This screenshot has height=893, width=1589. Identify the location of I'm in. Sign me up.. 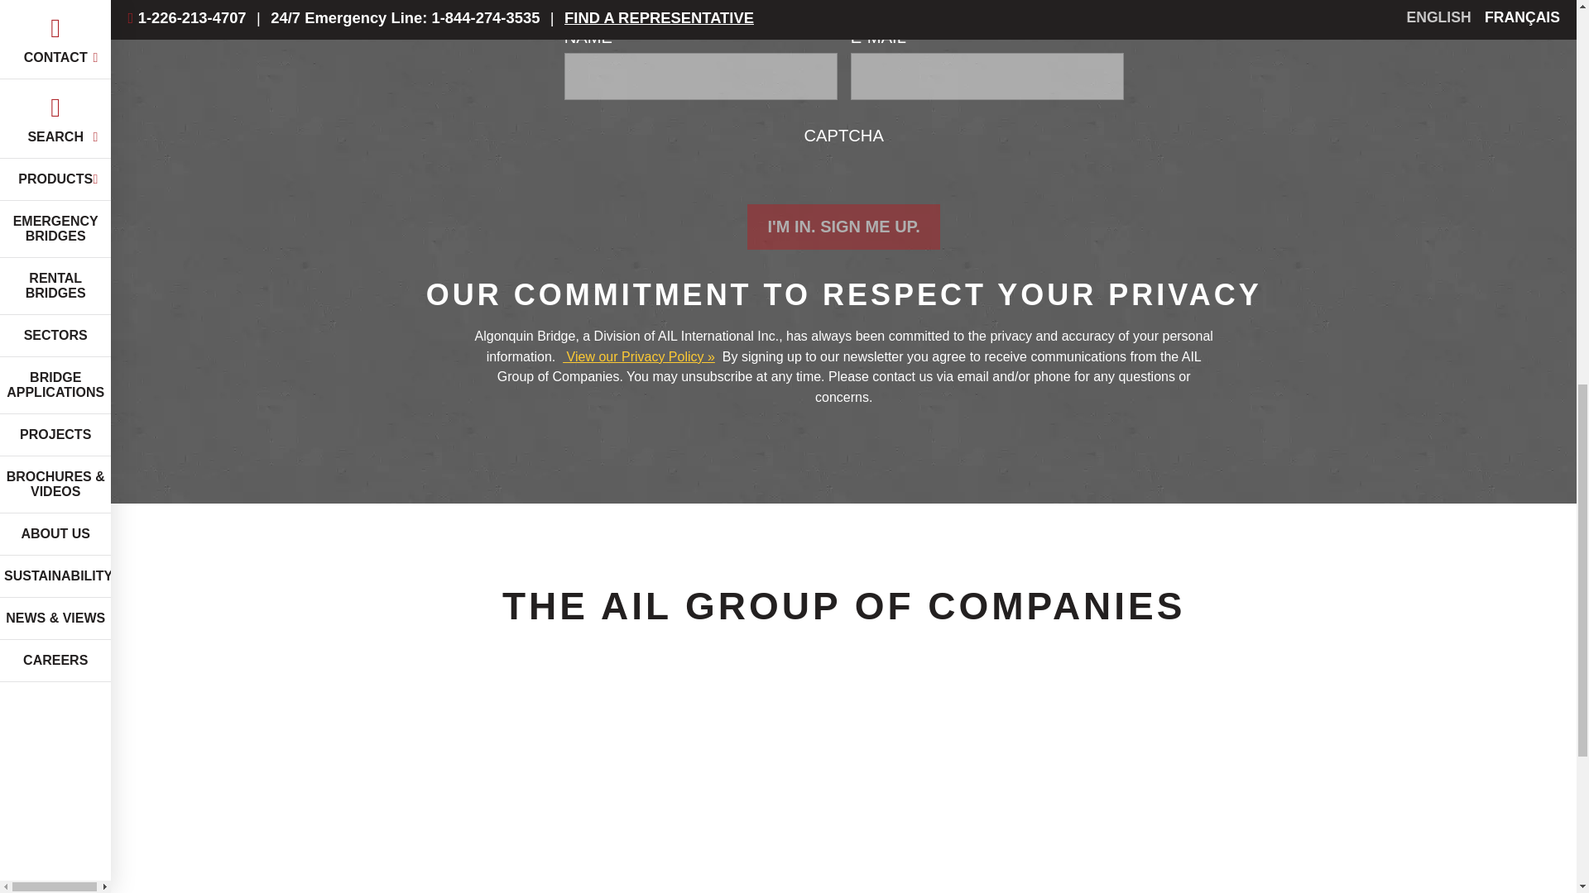
(843, 227).